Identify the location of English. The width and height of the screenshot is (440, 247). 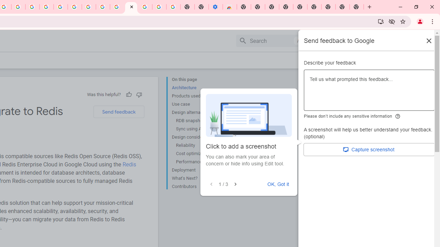
(382, 40).